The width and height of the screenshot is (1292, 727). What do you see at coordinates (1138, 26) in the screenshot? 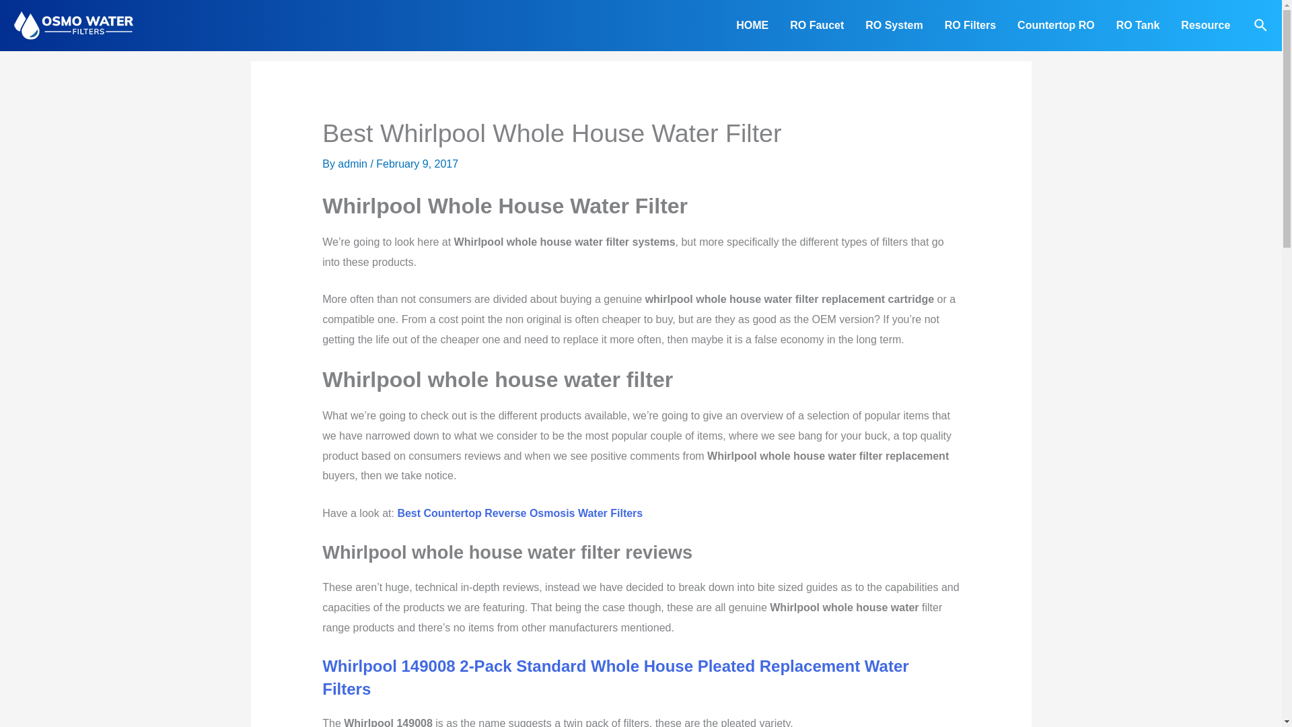
I see `RO Tank` at bounding box center [1138, 26].